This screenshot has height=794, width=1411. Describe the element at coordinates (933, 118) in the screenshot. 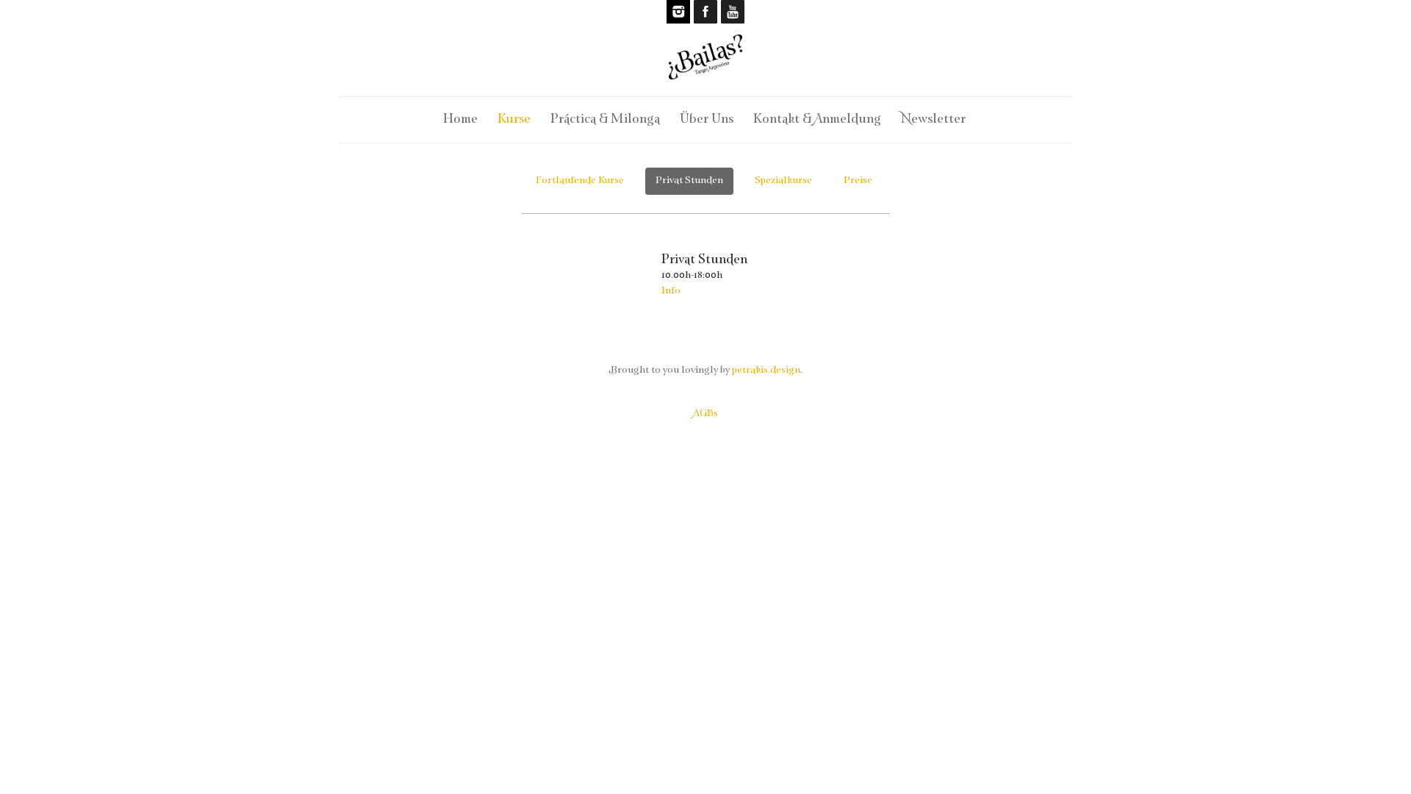

I see `Newsletter` at that location.